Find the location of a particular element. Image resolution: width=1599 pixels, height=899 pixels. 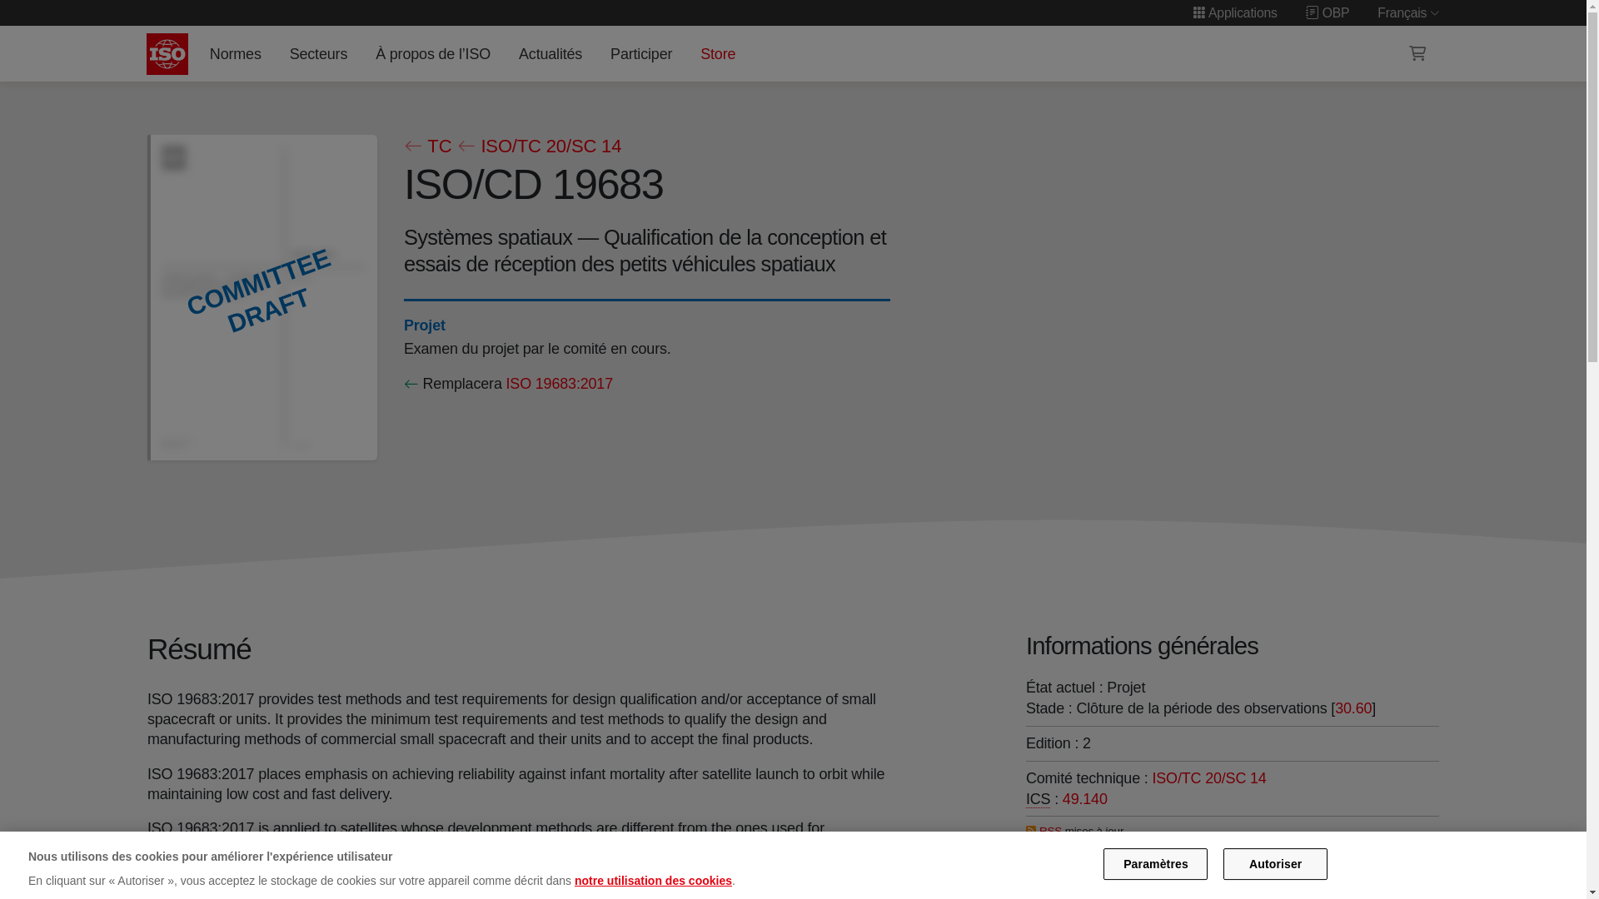

Projet is located at coordinates (423, 325).